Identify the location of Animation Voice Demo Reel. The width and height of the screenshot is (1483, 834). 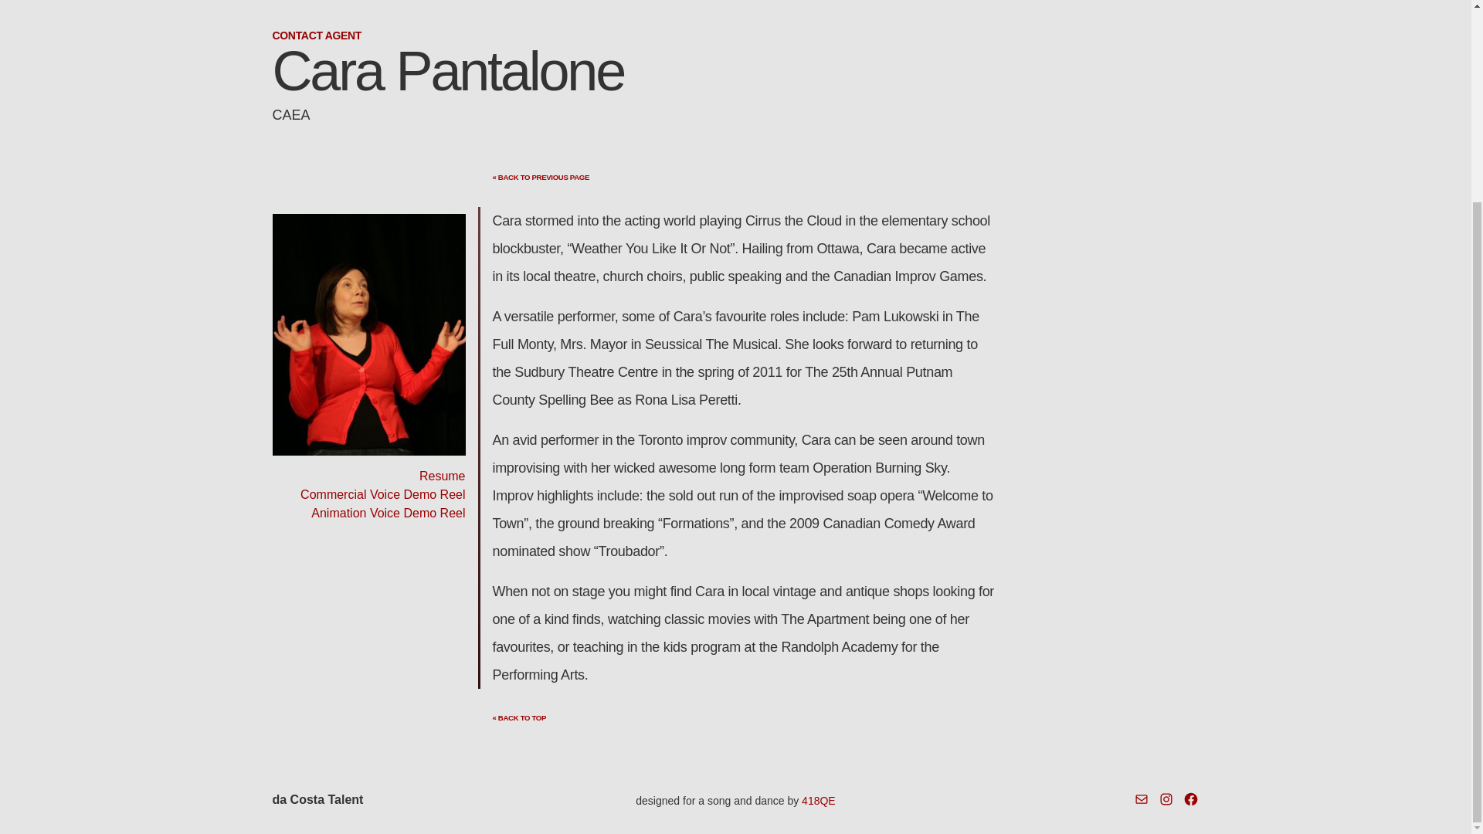
(388, 513).